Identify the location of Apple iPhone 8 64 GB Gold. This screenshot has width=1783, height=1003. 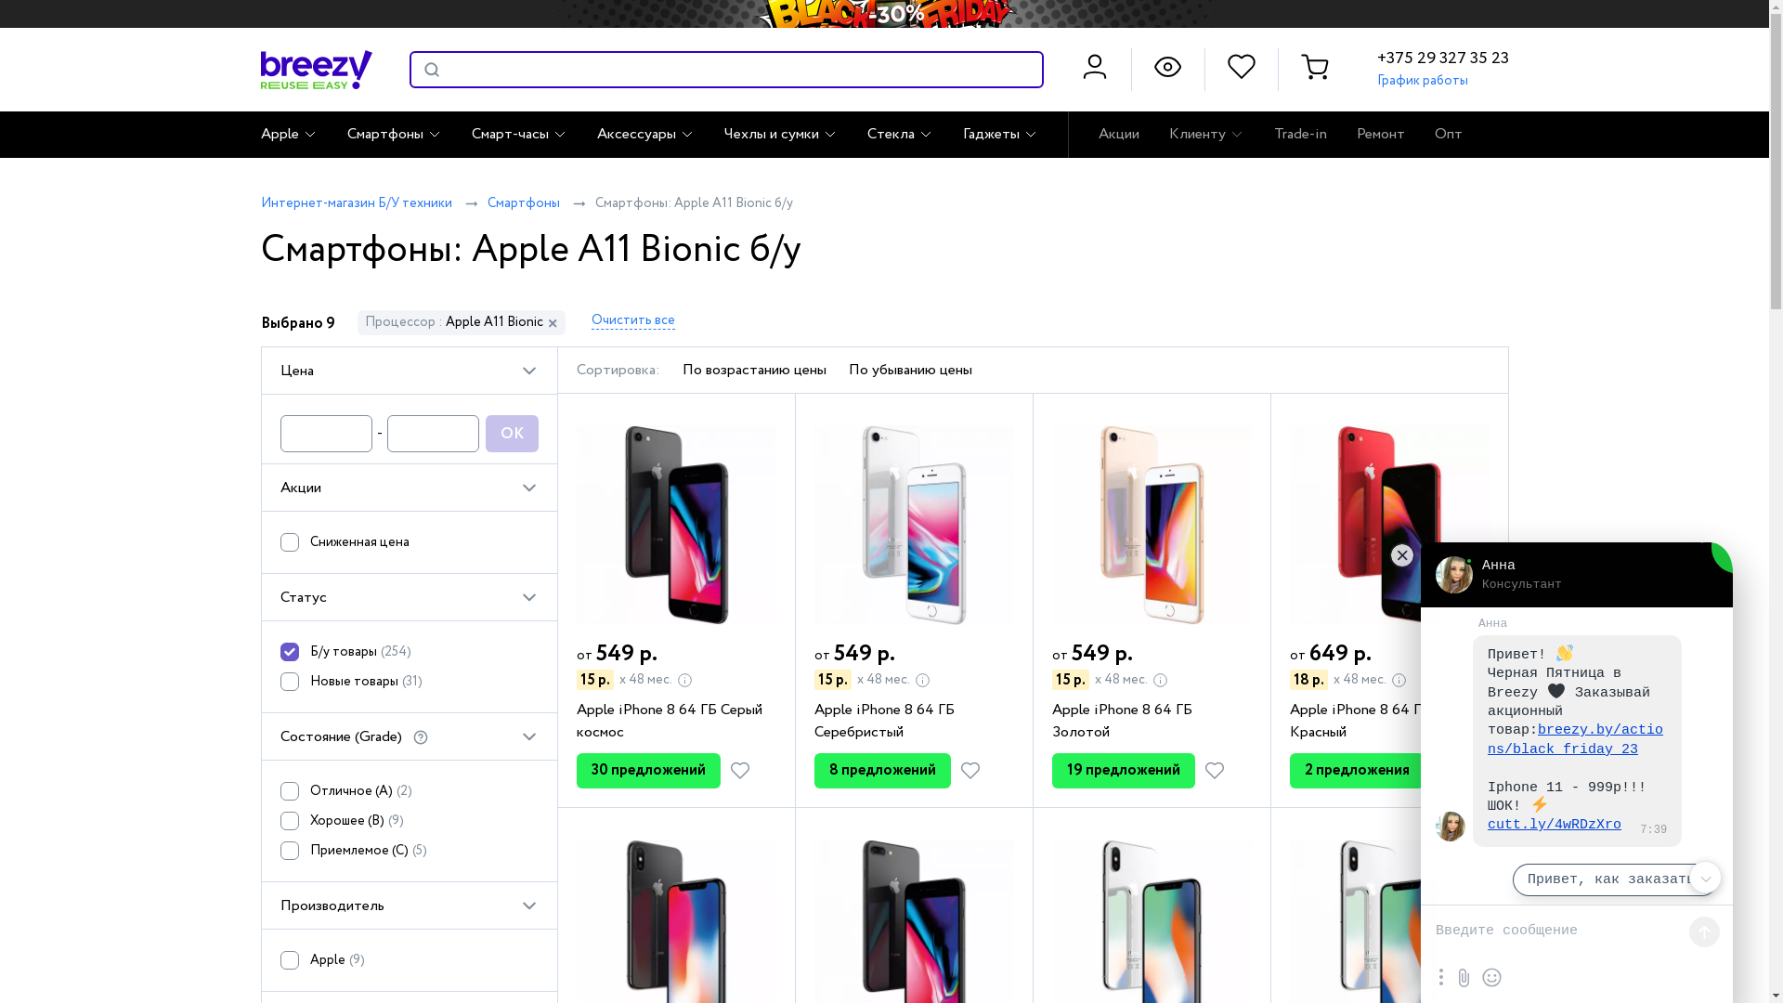
(1152, 526).